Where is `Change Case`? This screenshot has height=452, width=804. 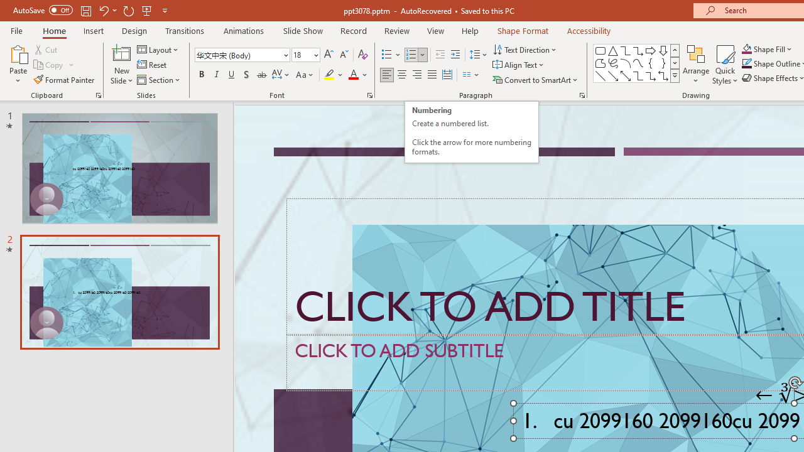
Change Case is located at coordinates (305, 75).